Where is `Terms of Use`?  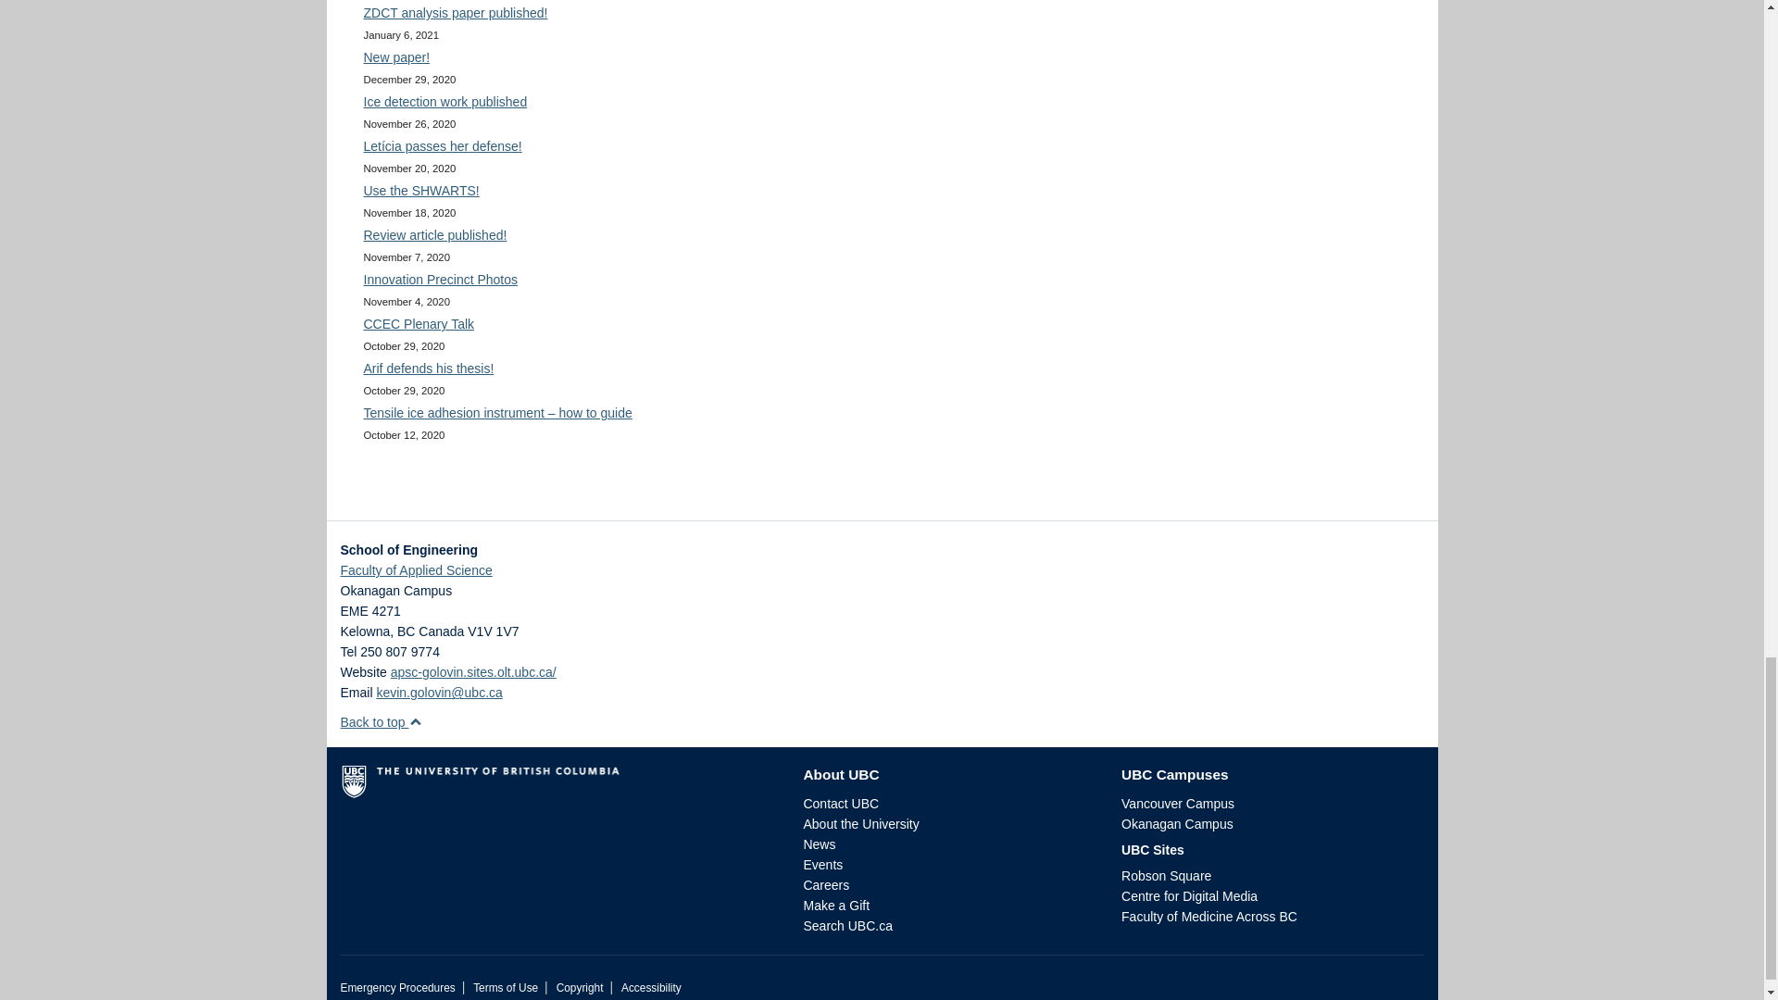 Terms of Use is located at coordinates (506, 987).